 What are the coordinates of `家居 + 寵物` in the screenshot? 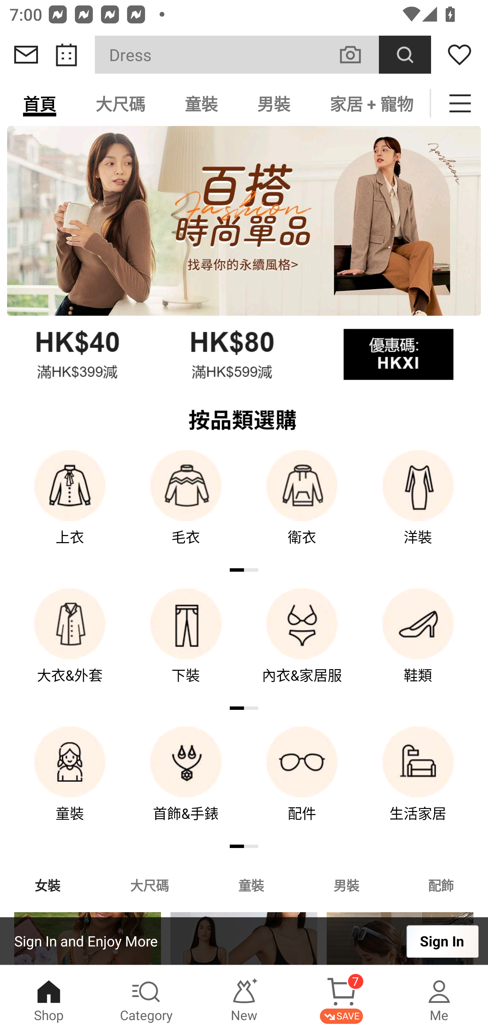 It's located at (370, 103).